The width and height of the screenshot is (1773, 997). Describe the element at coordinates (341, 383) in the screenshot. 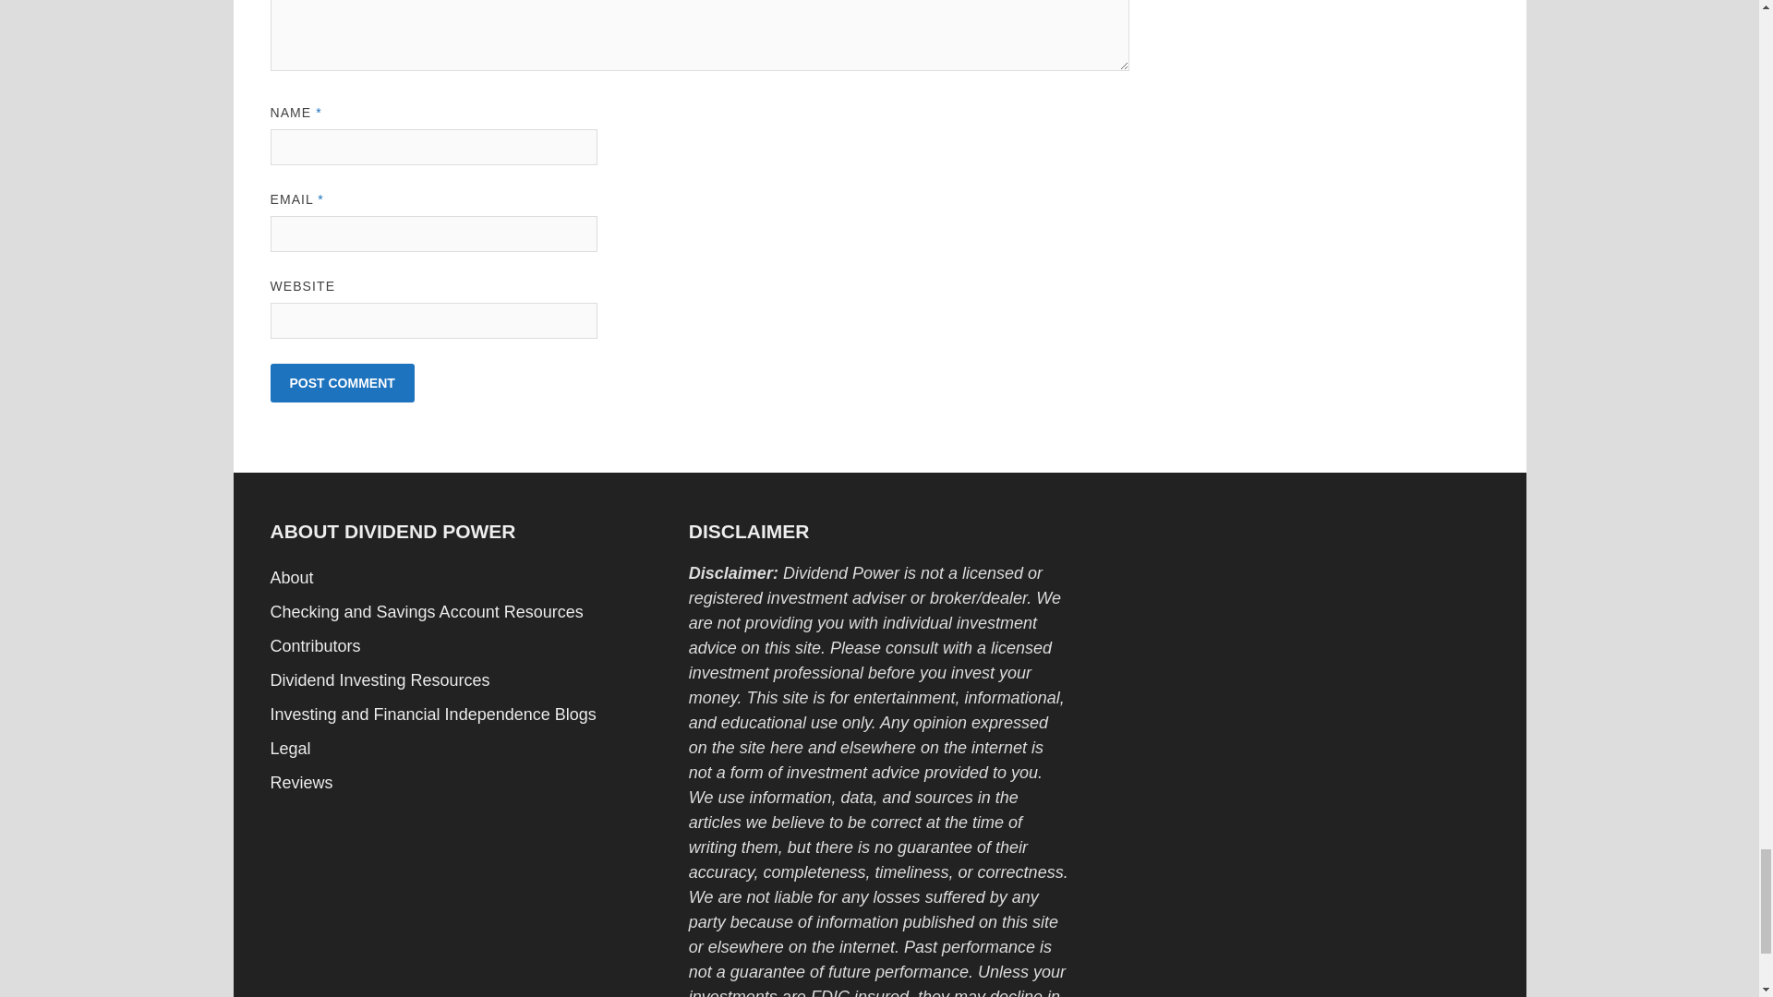

I see `Post Comment` at that location.